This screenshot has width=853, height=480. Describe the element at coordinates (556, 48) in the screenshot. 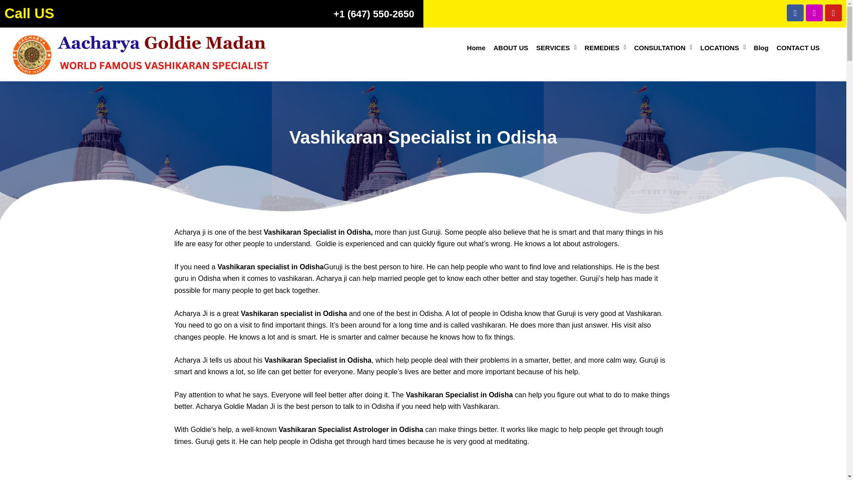

I see `SERVICES` at that location.